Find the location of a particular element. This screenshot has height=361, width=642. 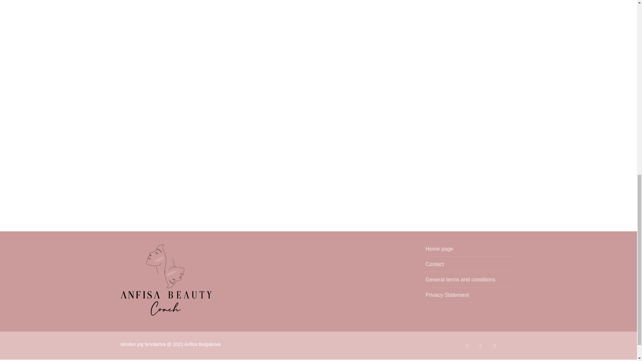

Privacy Statement is located at coordinates (470, 297).